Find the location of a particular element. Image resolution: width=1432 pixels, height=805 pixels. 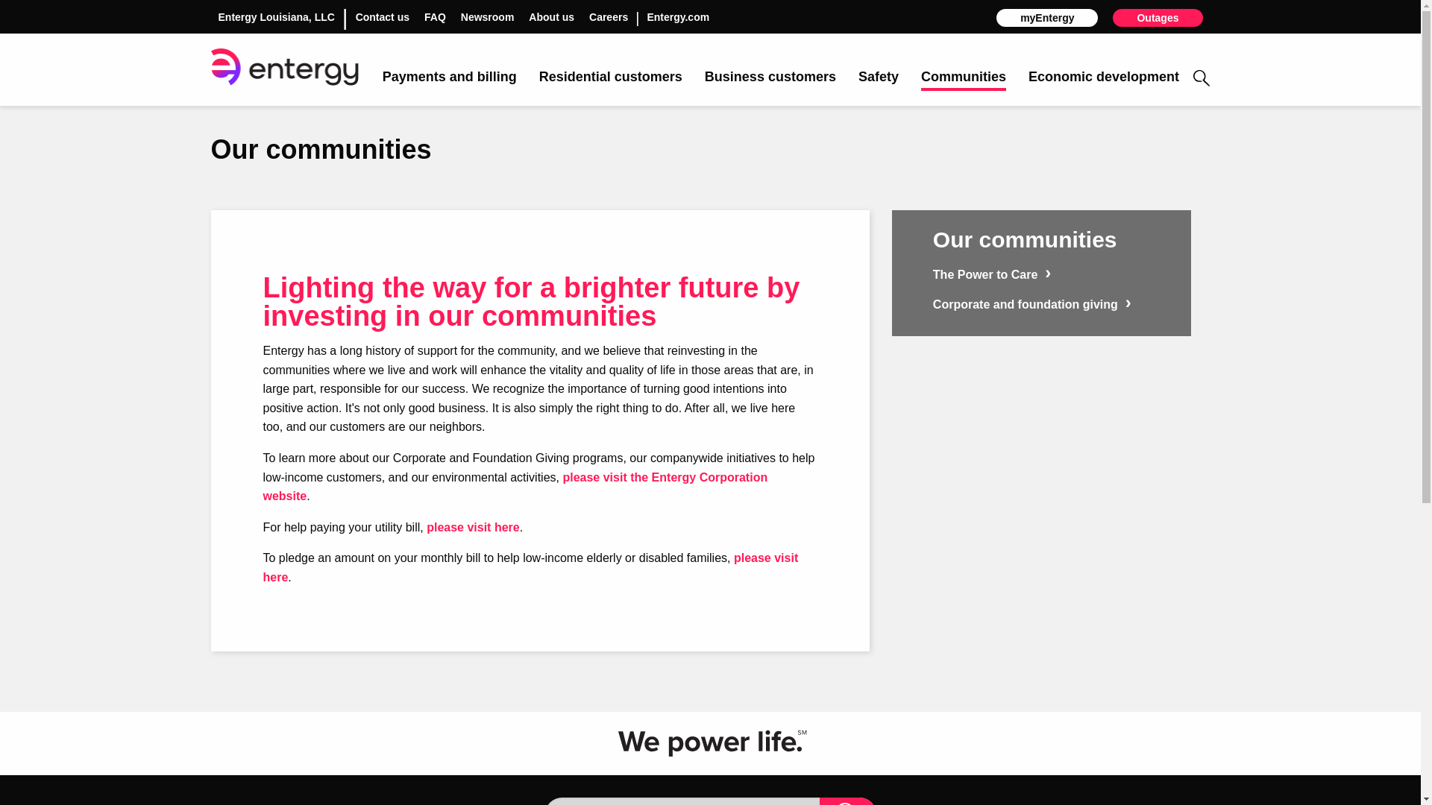

About us is located at coordinates (550, 16).